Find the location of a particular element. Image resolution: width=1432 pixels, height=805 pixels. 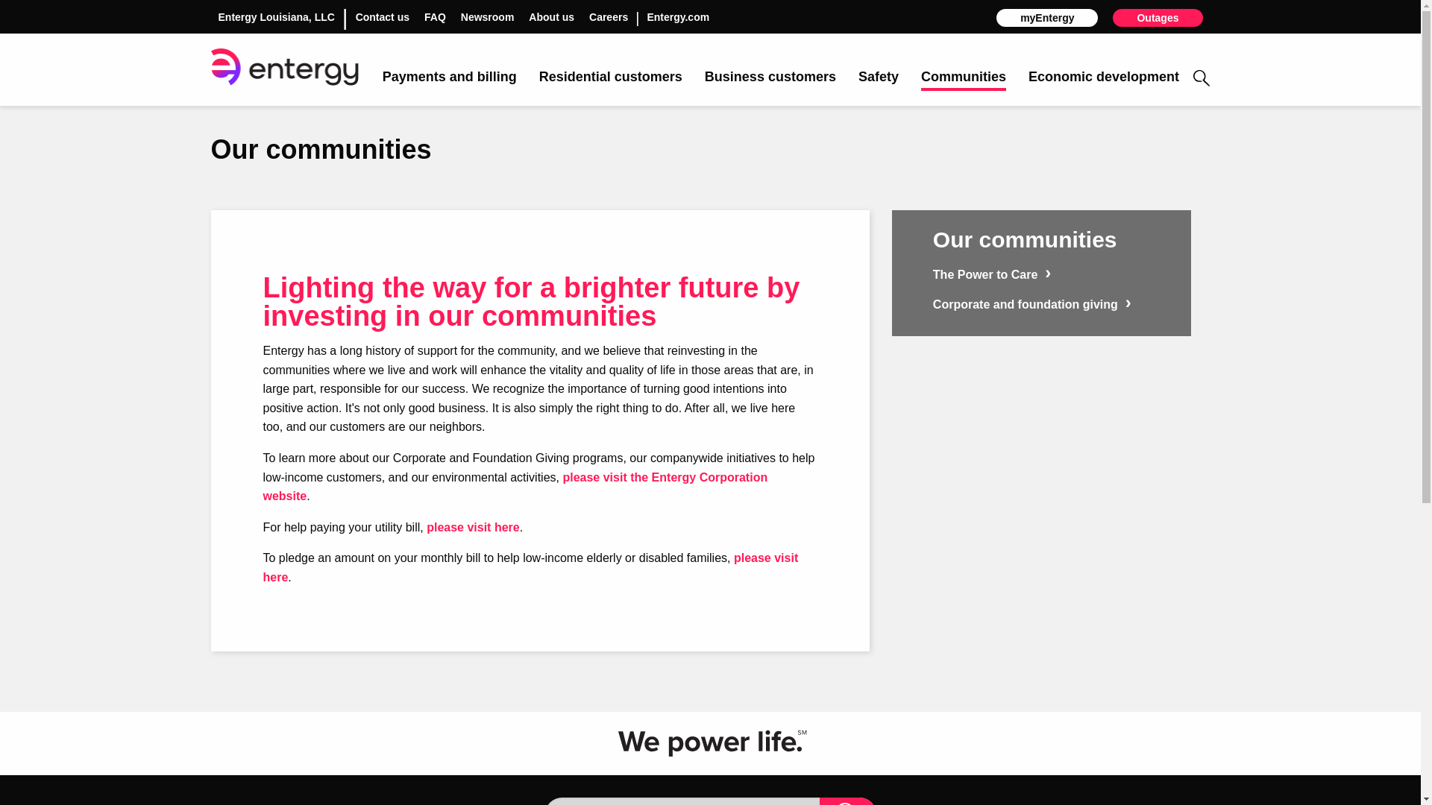

About us is located at coordinates (550, 16).